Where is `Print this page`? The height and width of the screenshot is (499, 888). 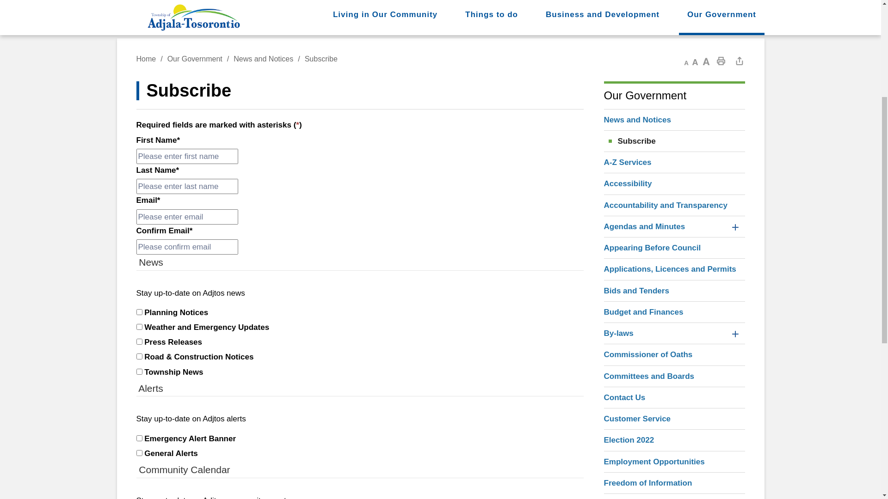
Print this page is located at coordinates (721, 243).